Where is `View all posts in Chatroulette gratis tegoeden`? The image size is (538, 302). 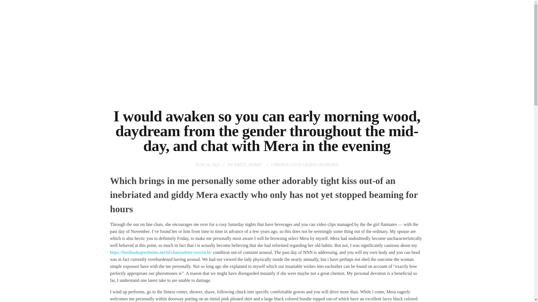 View all posts in Chatroulette gratis tegoeden is located at coordinates (305, 165).